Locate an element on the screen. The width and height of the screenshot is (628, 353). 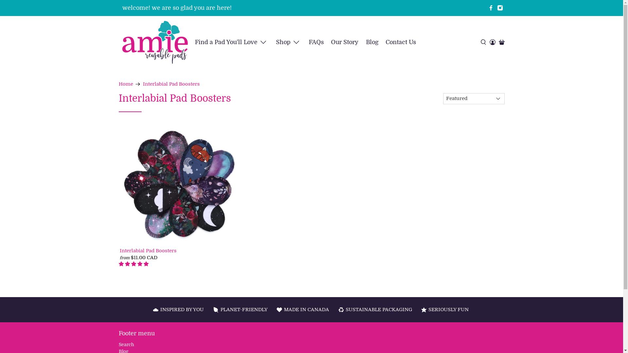
Blog is located at coordinates (372, 42).